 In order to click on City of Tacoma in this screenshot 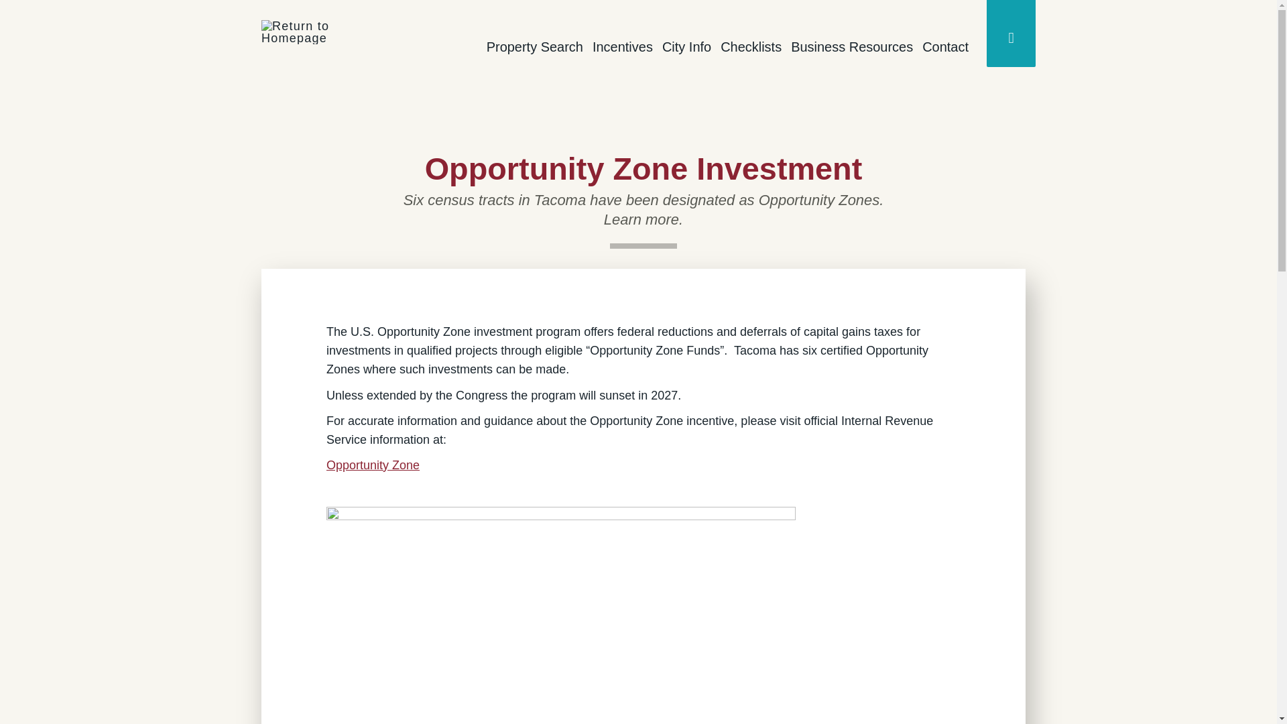, I will do `click(308, 21)`.